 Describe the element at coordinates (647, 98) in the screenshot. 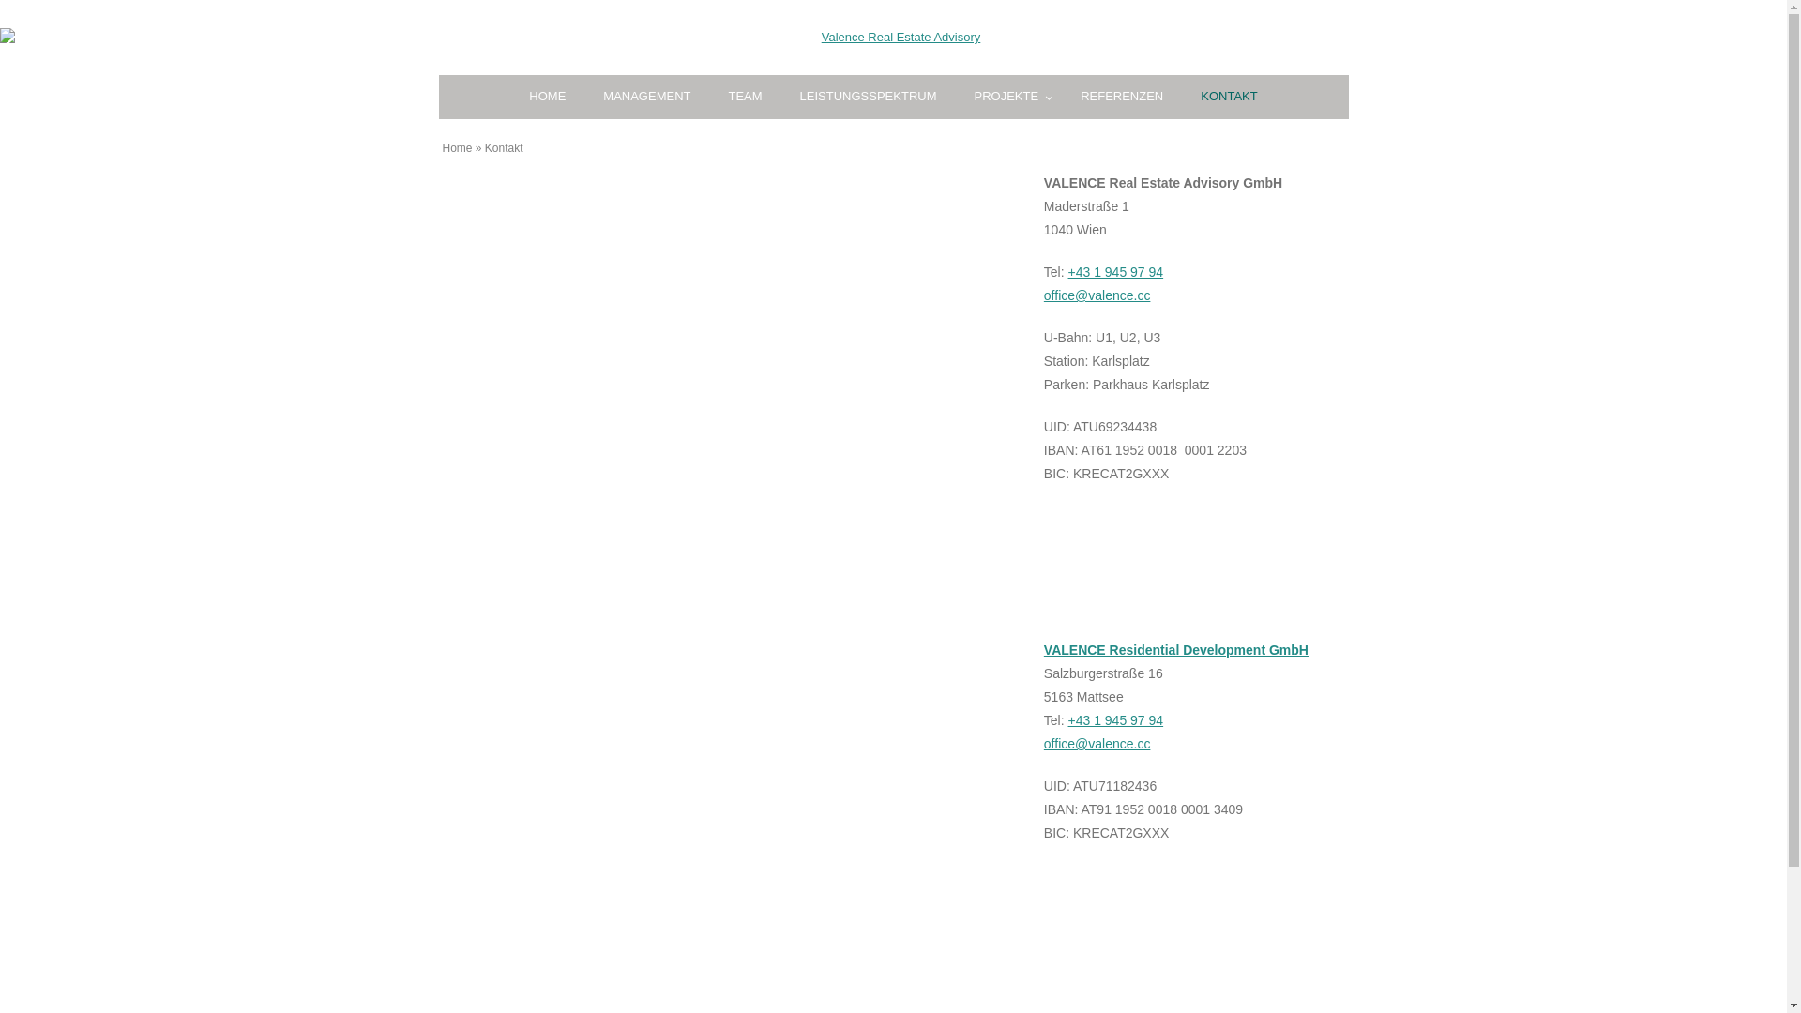

I see `MANAGEMENT` at that location.